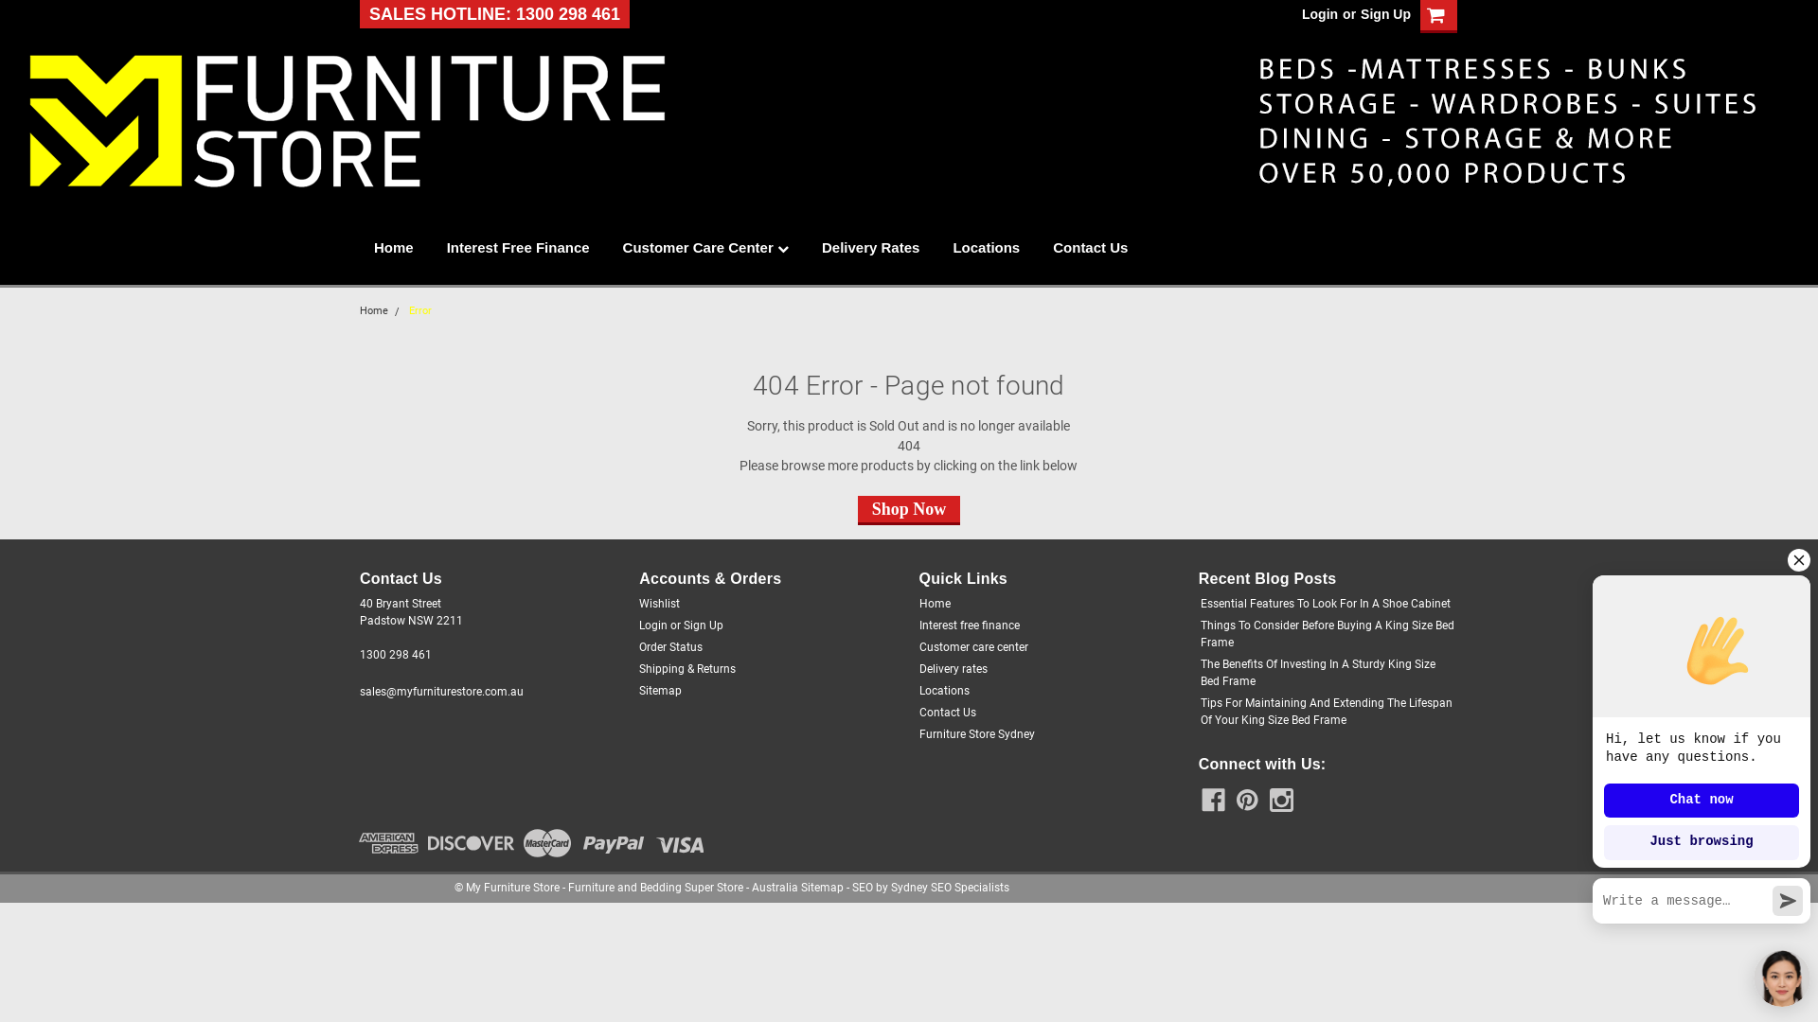 The image size is (1818, 1022). I want to click on Home, so click(411, 248).